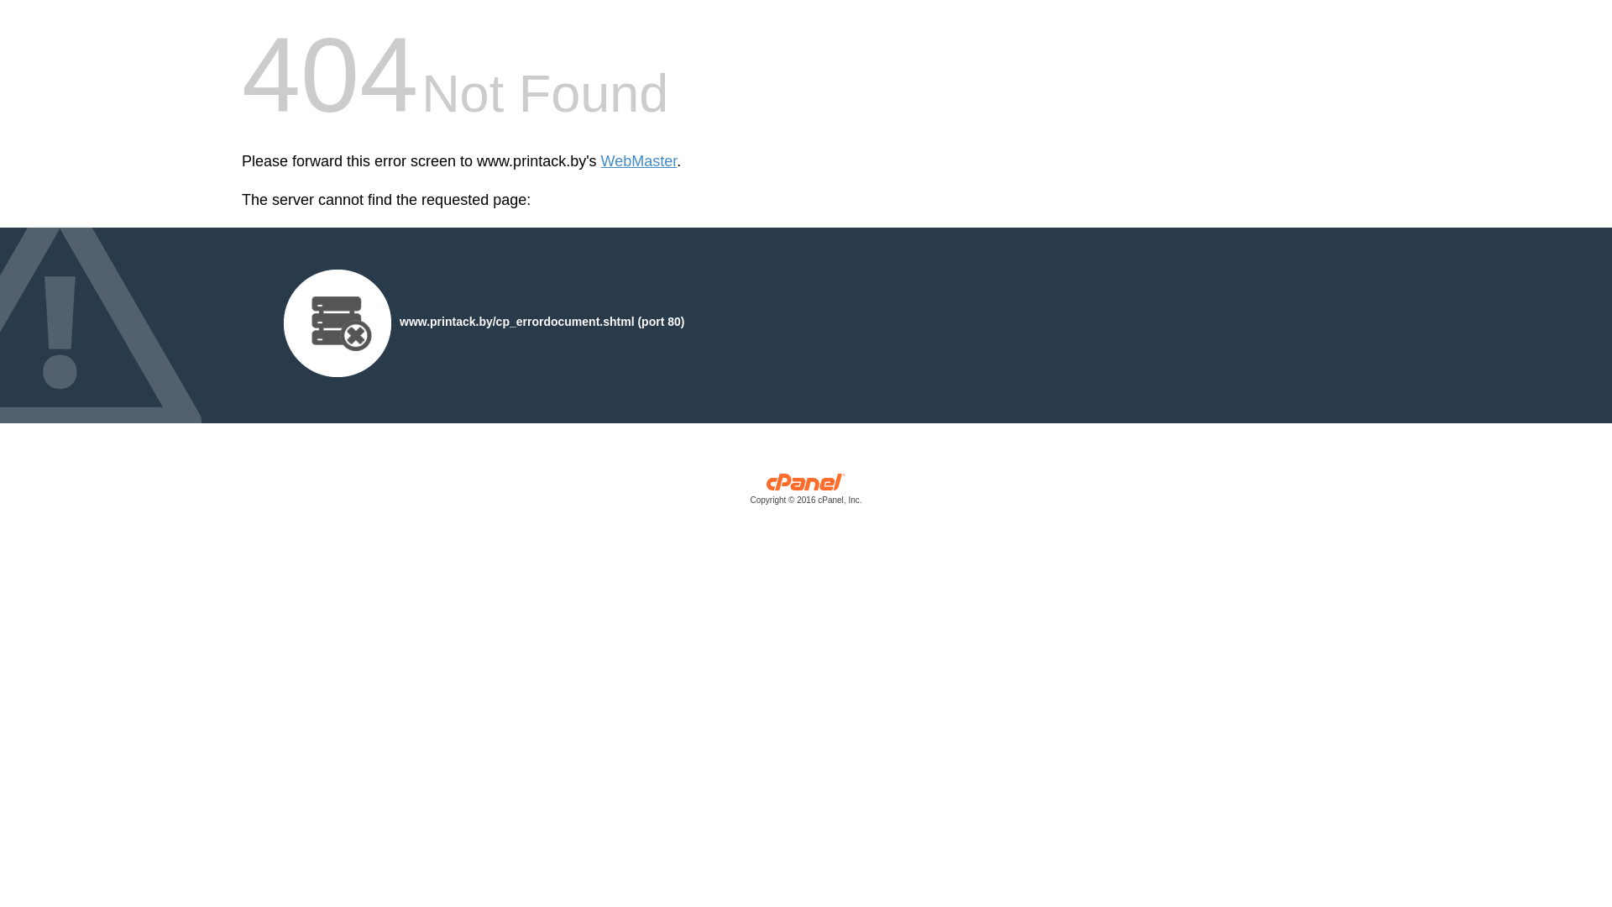 This screenshot has width=1612, height=907. Describe the element at coordinates (640, 161) in the screenshot. I see `WebMaster` at that location.